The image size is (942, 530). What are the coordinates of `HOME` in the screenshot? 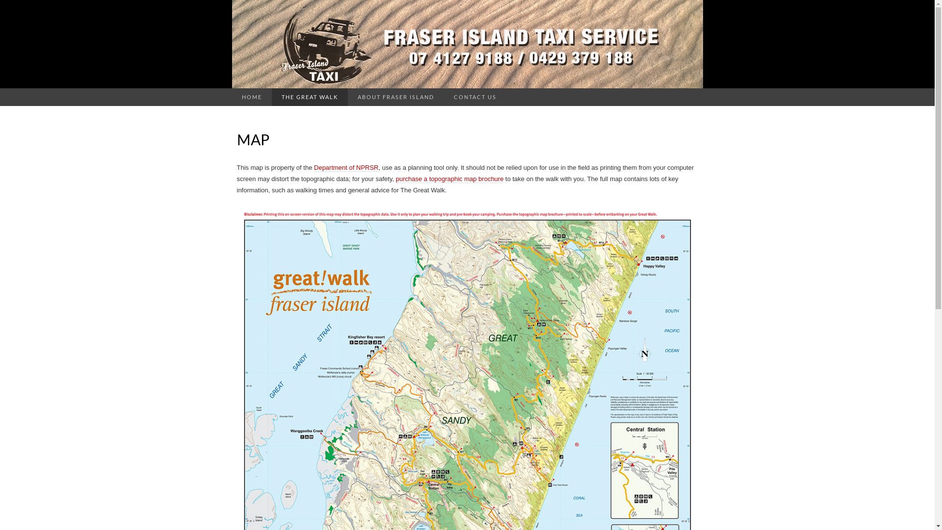 It's located at (251, 97).